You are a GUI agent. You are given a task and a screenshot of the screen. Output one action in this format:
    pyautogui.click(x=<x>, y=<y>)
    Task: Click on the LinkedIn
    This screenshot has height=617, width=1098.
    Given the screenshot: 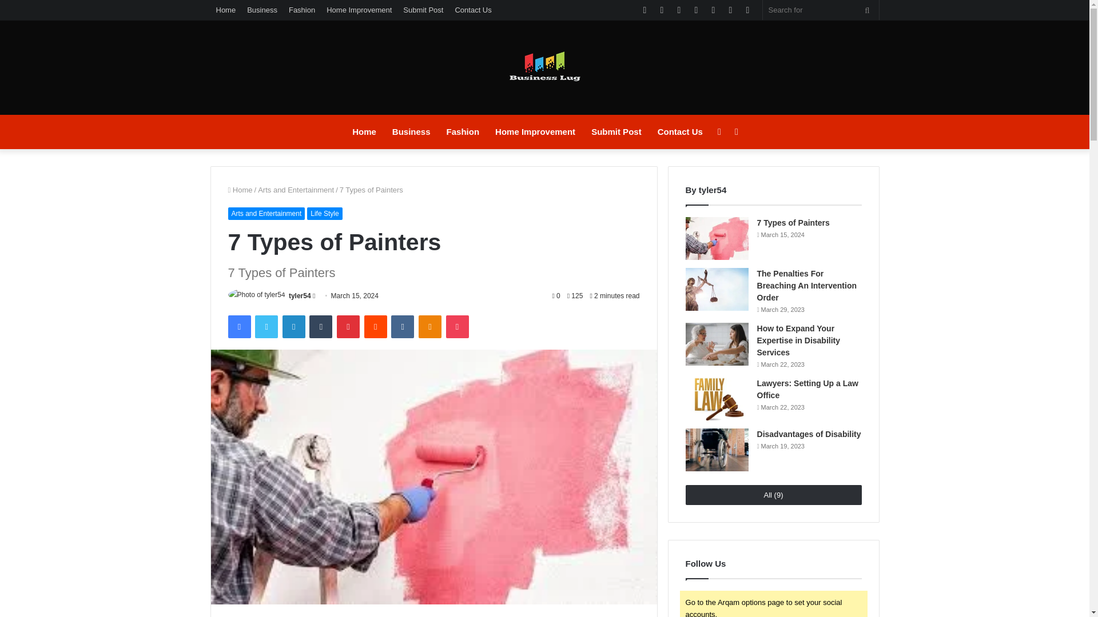 What is the action you would take?
    pyautogui.click(x=293, y=326)
    